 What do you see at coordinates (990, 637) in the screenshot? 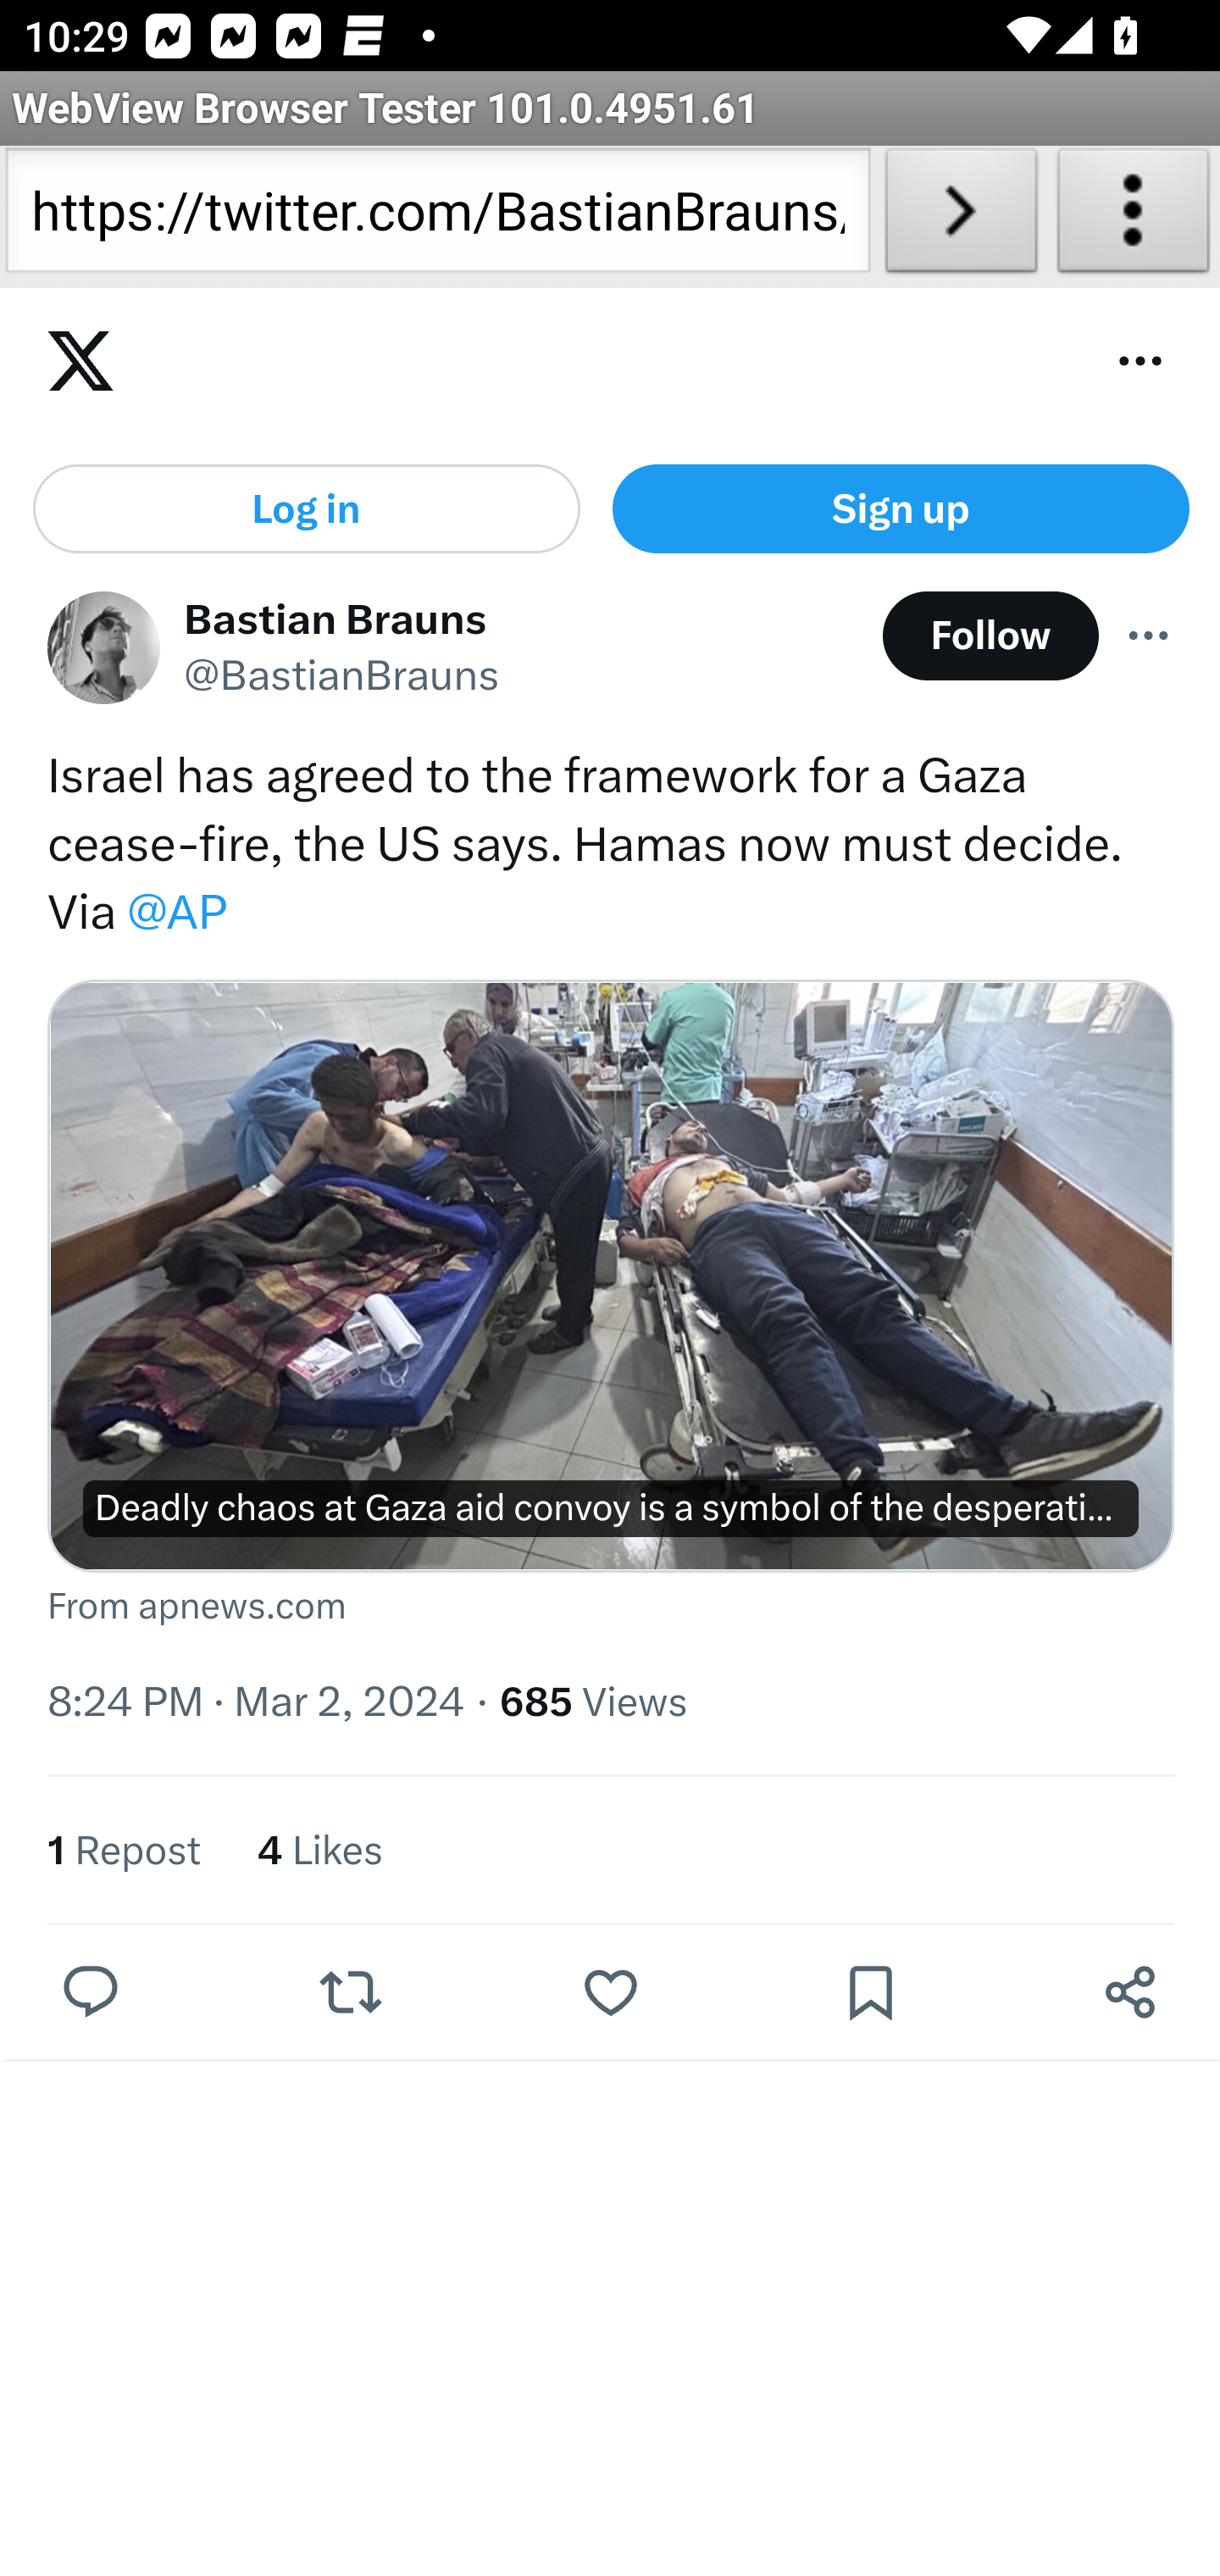
I see `Follow @BastianBrauns` at bounding box center [990, 637].